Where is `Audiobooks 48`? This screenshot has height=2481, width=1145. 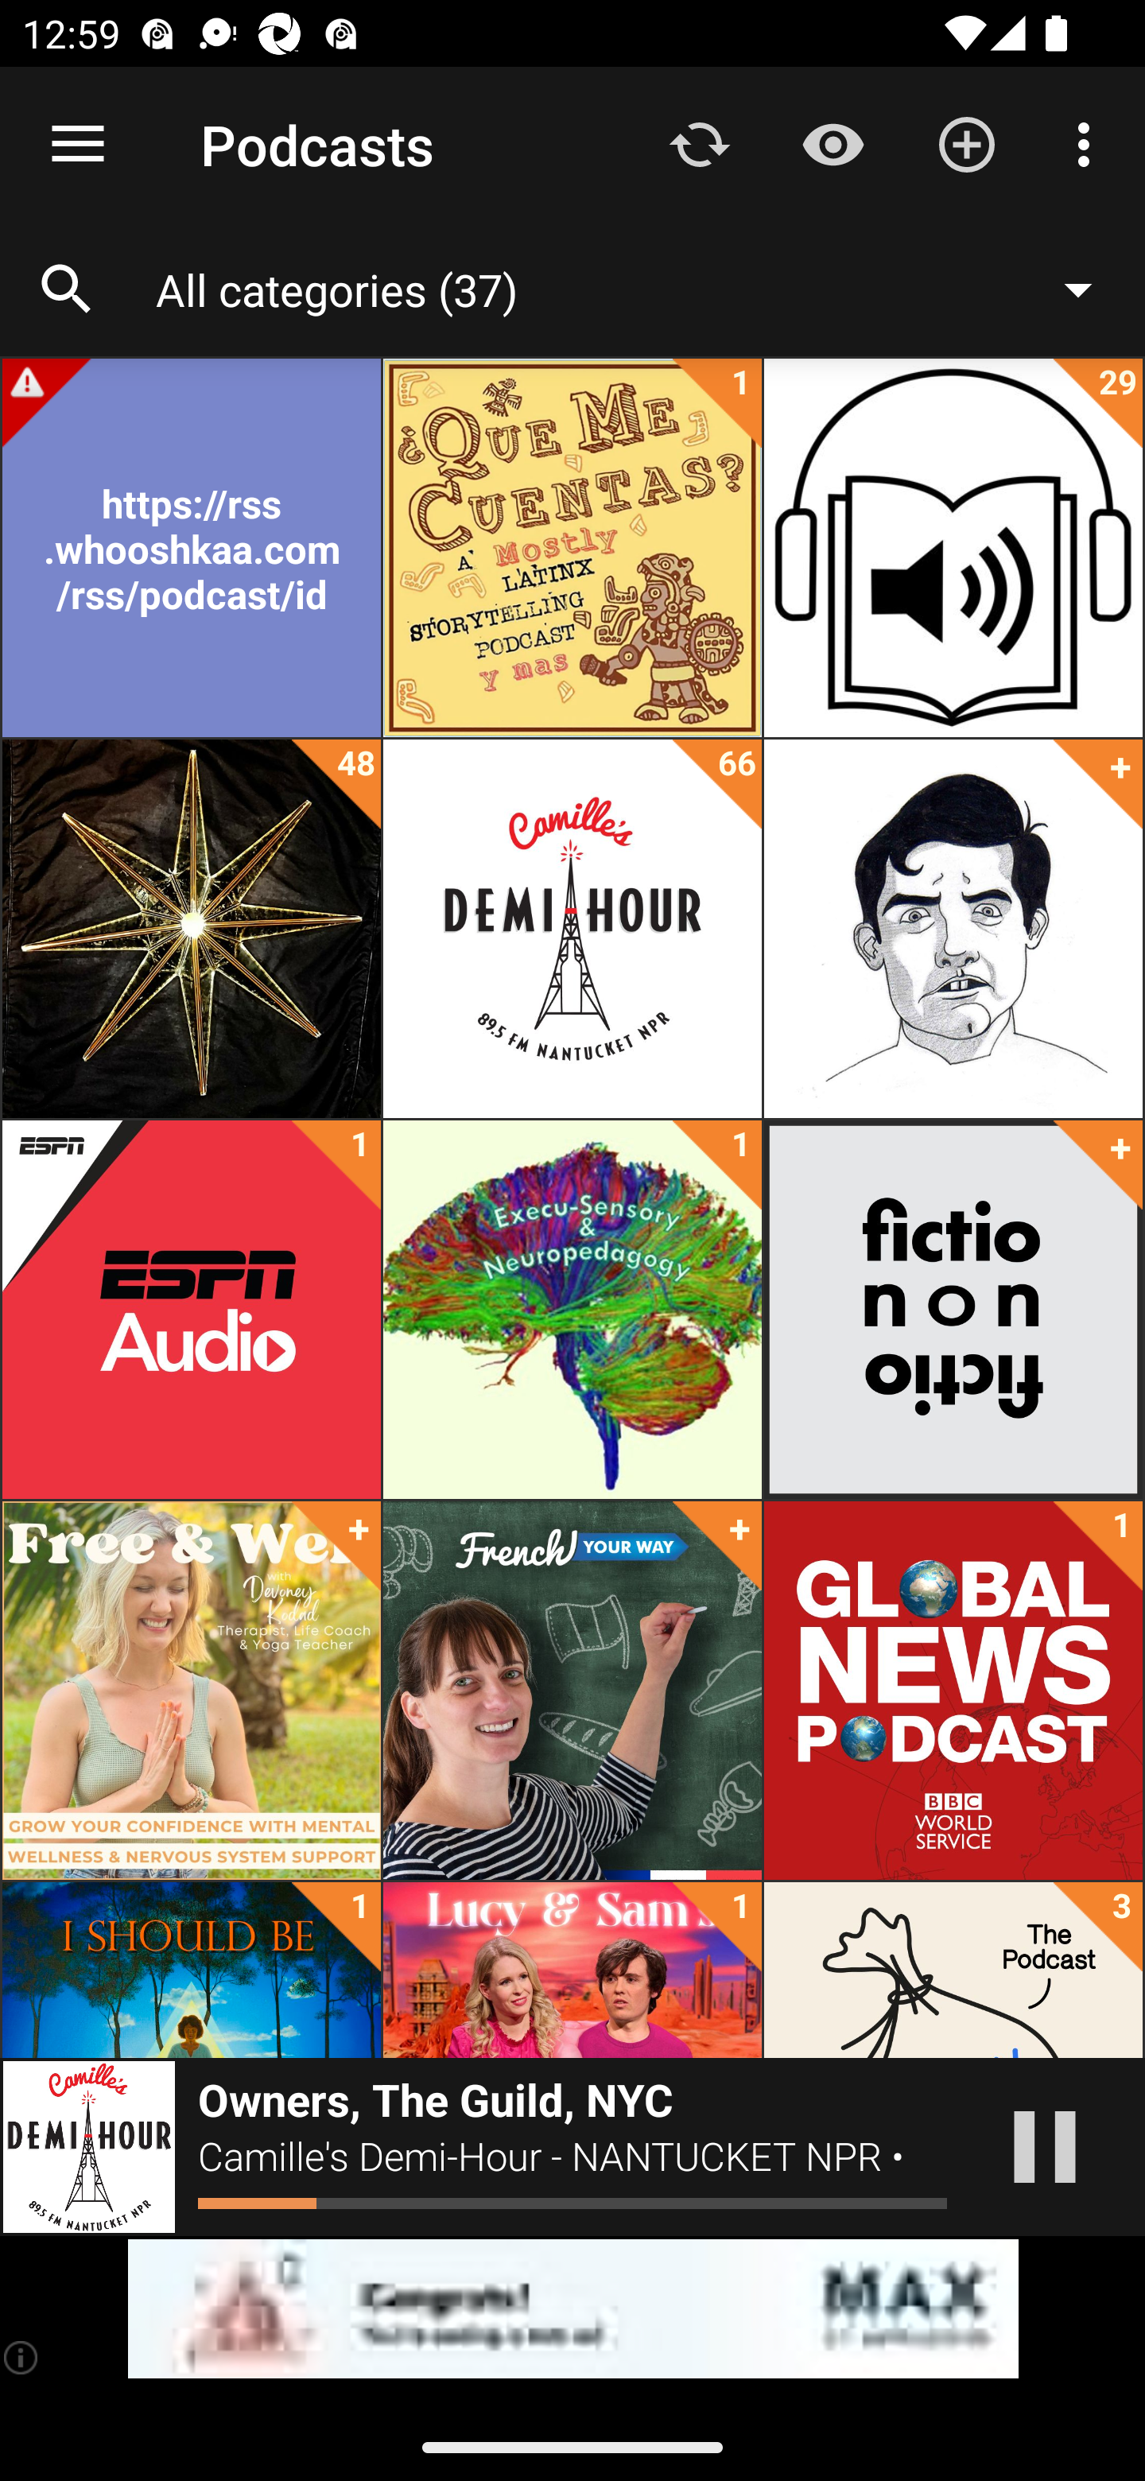
Audiobooks 48 is located at coordinates (191, 929).